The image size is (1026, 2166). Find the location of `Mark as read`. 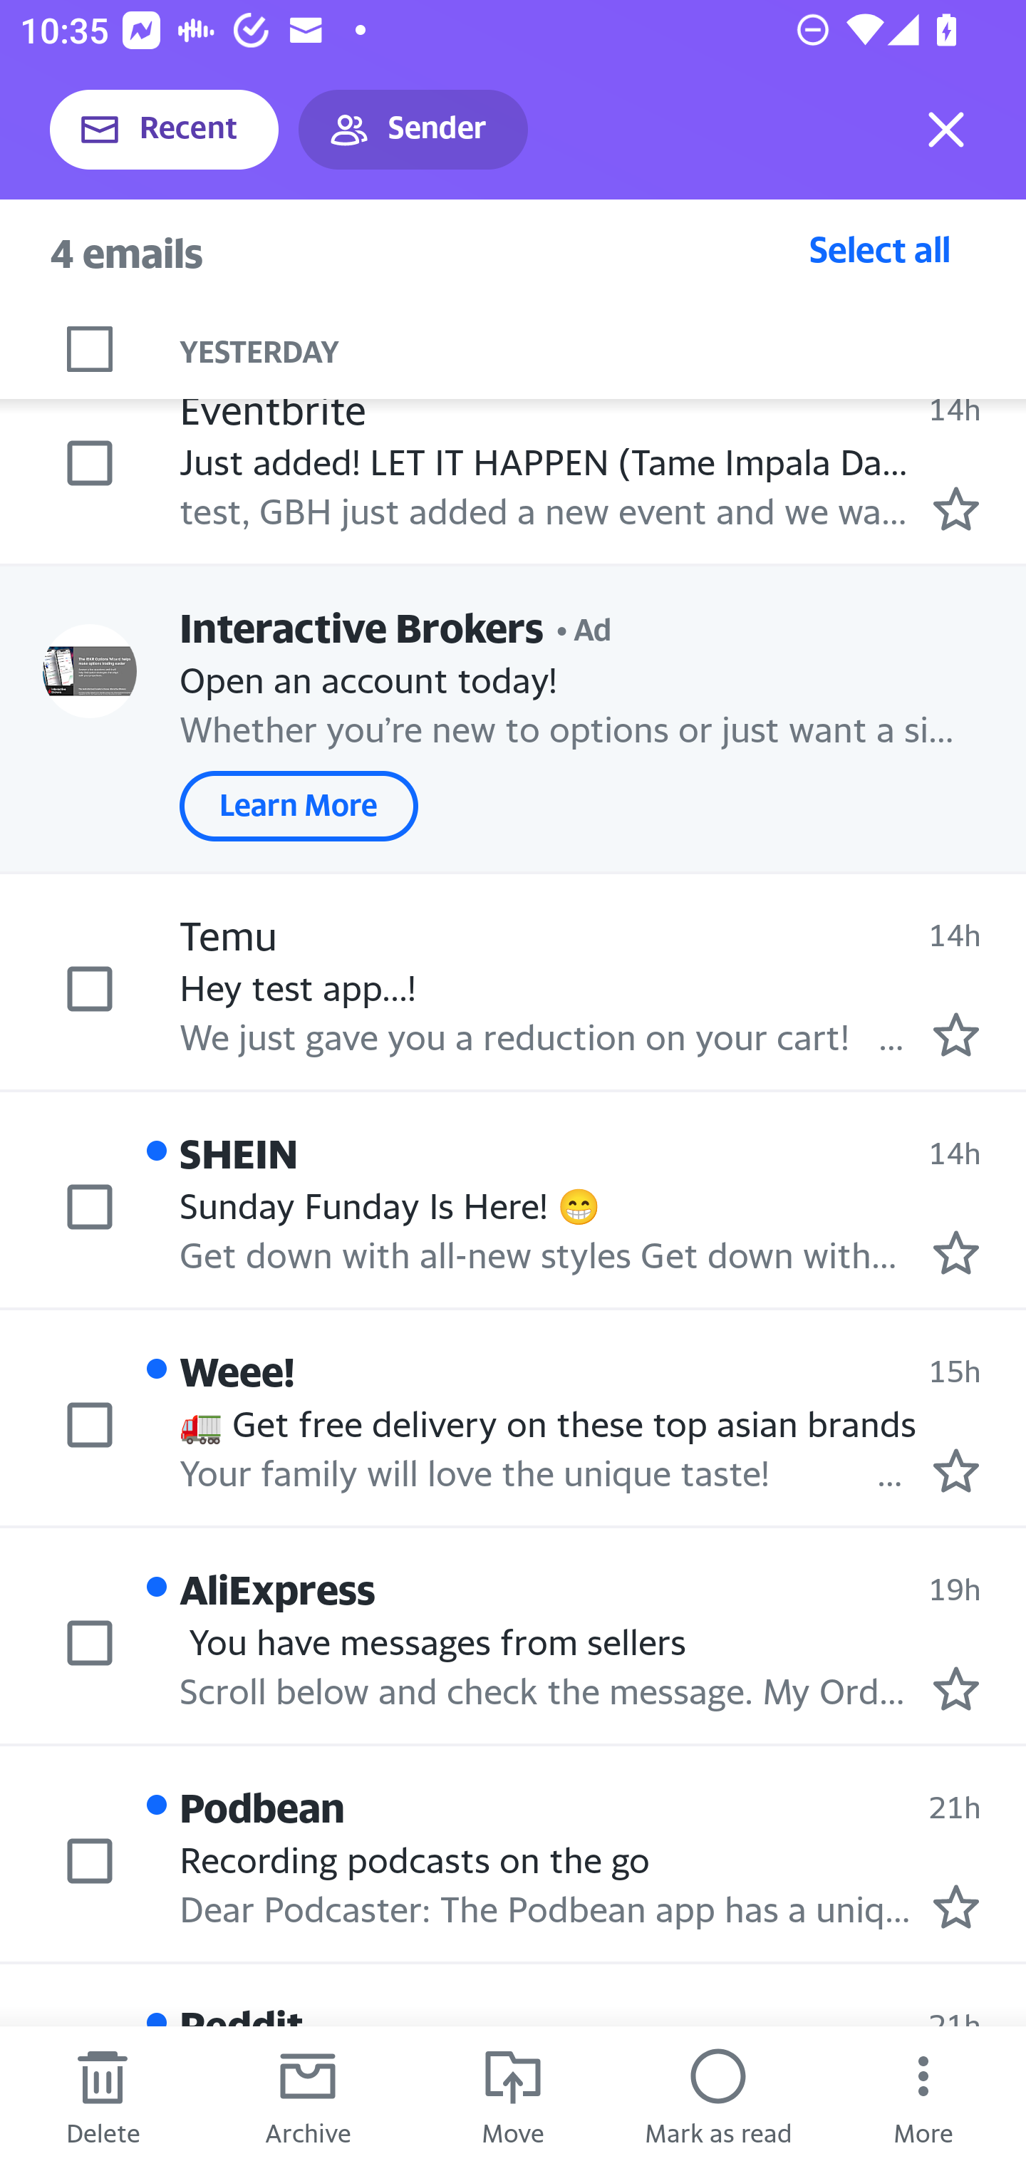

Mark as read is located at coordinates (718, 2096).